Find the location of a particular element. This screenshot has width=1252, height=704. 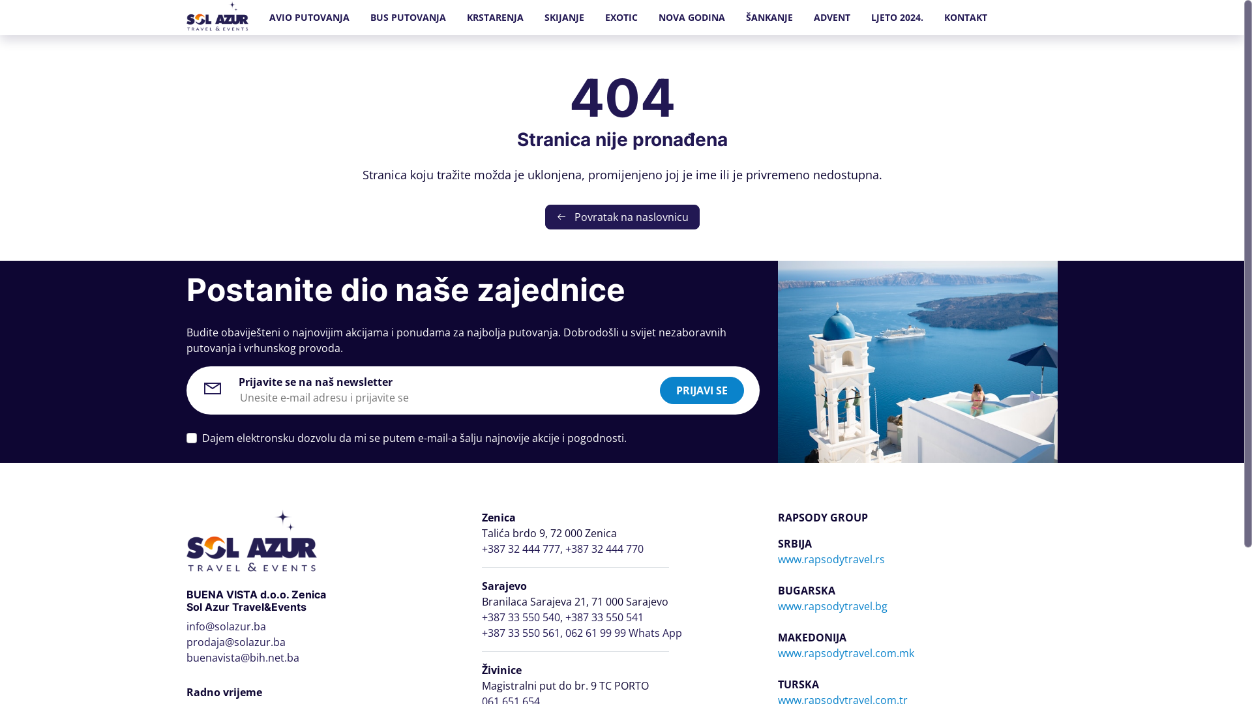

NOVA GODINA is located at coordinates (692, 18).